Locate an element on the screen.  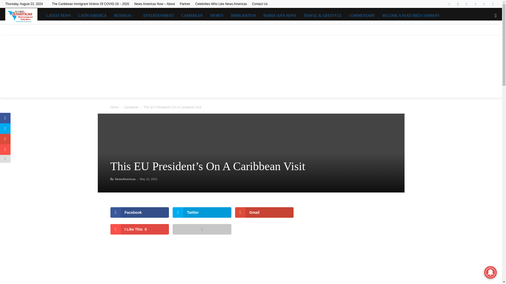
LATIN AMERICA is located at coordinates (92, 16).